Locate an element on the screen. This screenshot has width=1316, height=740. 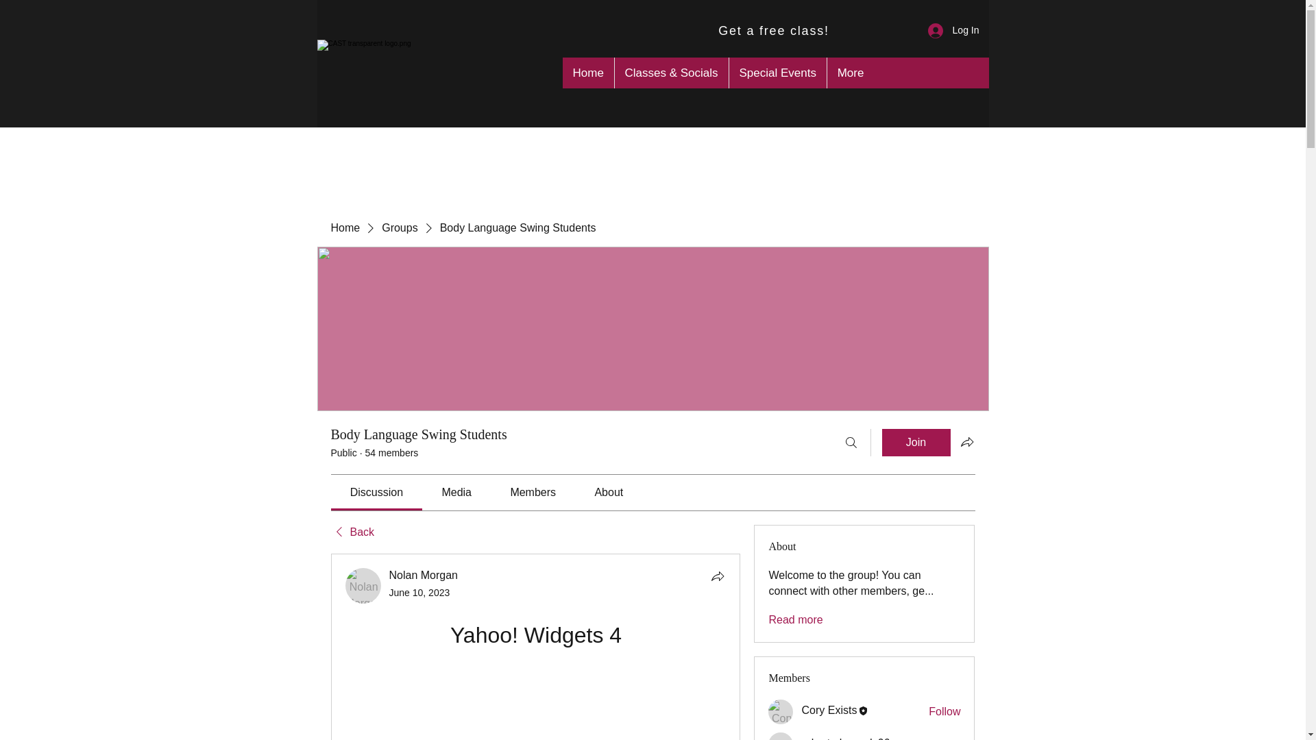
roberto.legends96 is located at coordinates (781, 736).